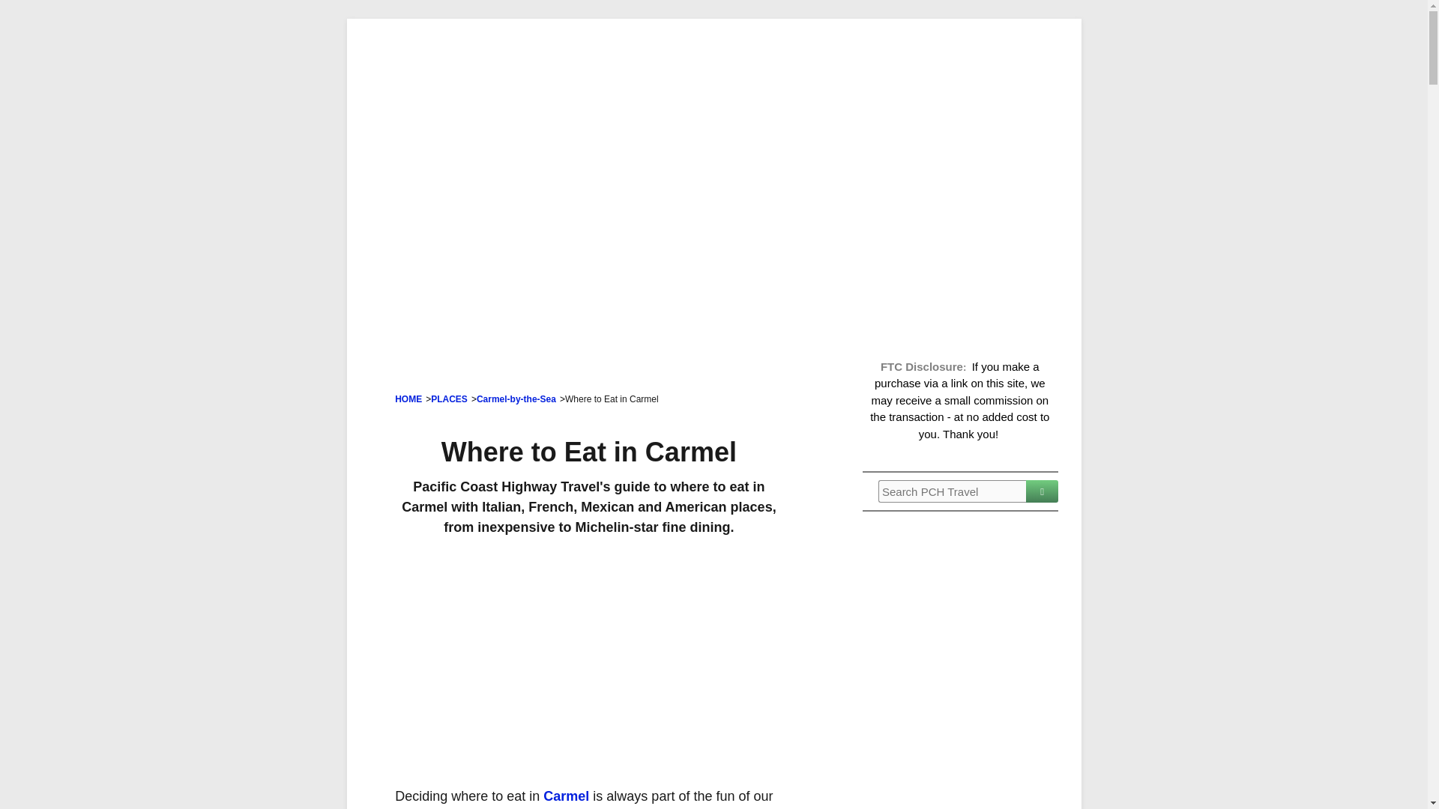 Image resolution: width=1439 pixels, height=809 pixels. Describe the element at coordinates (408, 399) in the screenshot. I see `HOME` at that location.